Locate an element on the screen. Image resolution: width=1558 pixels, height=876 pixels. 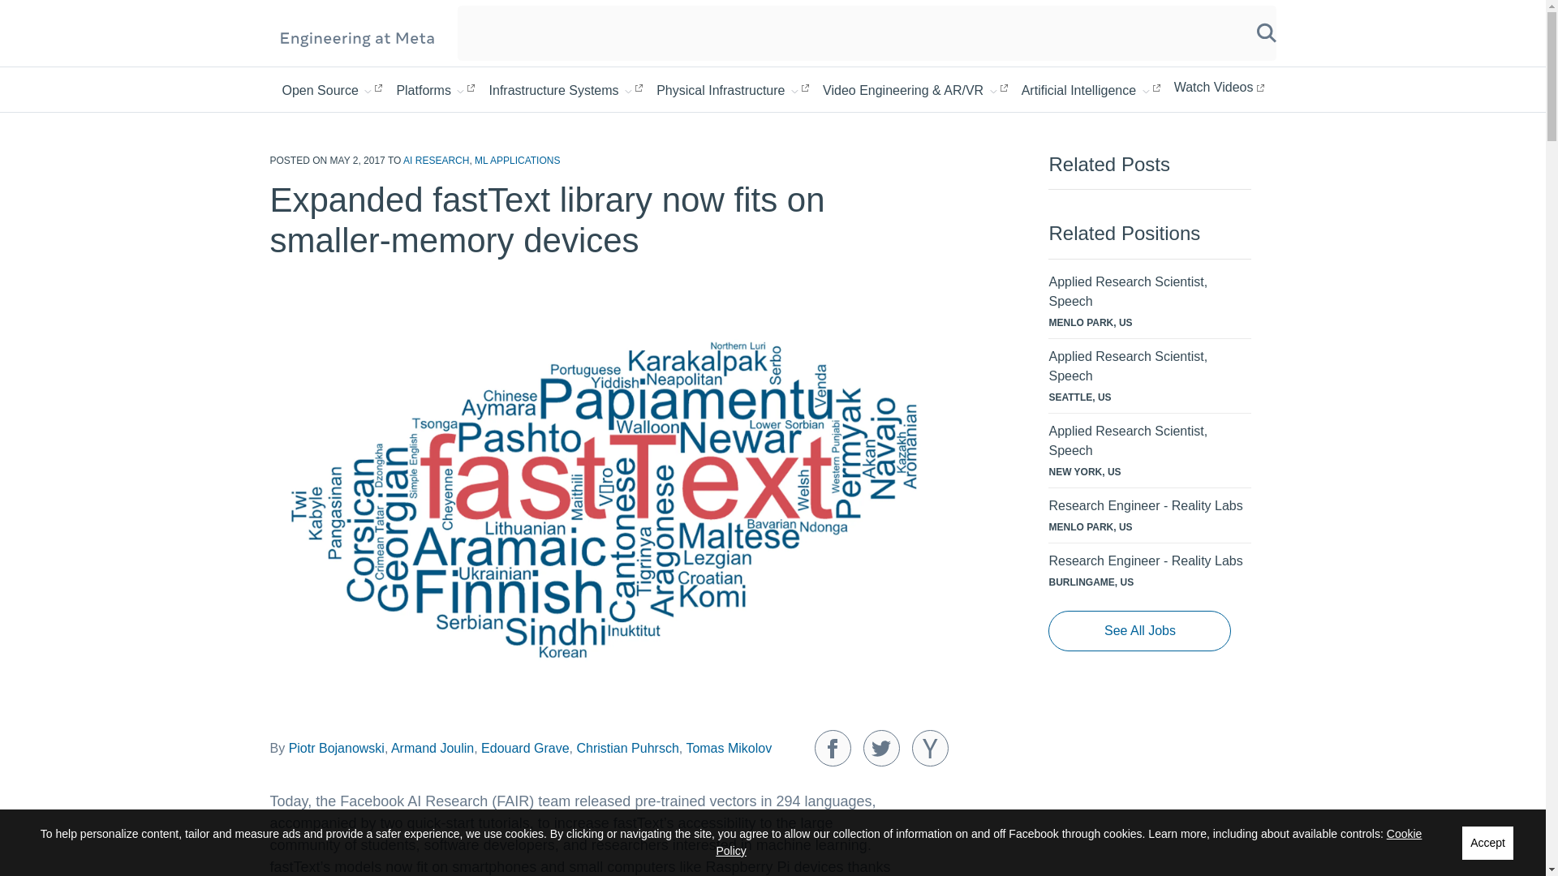
Tomas Mikolov is located at coordinates (728, 748).